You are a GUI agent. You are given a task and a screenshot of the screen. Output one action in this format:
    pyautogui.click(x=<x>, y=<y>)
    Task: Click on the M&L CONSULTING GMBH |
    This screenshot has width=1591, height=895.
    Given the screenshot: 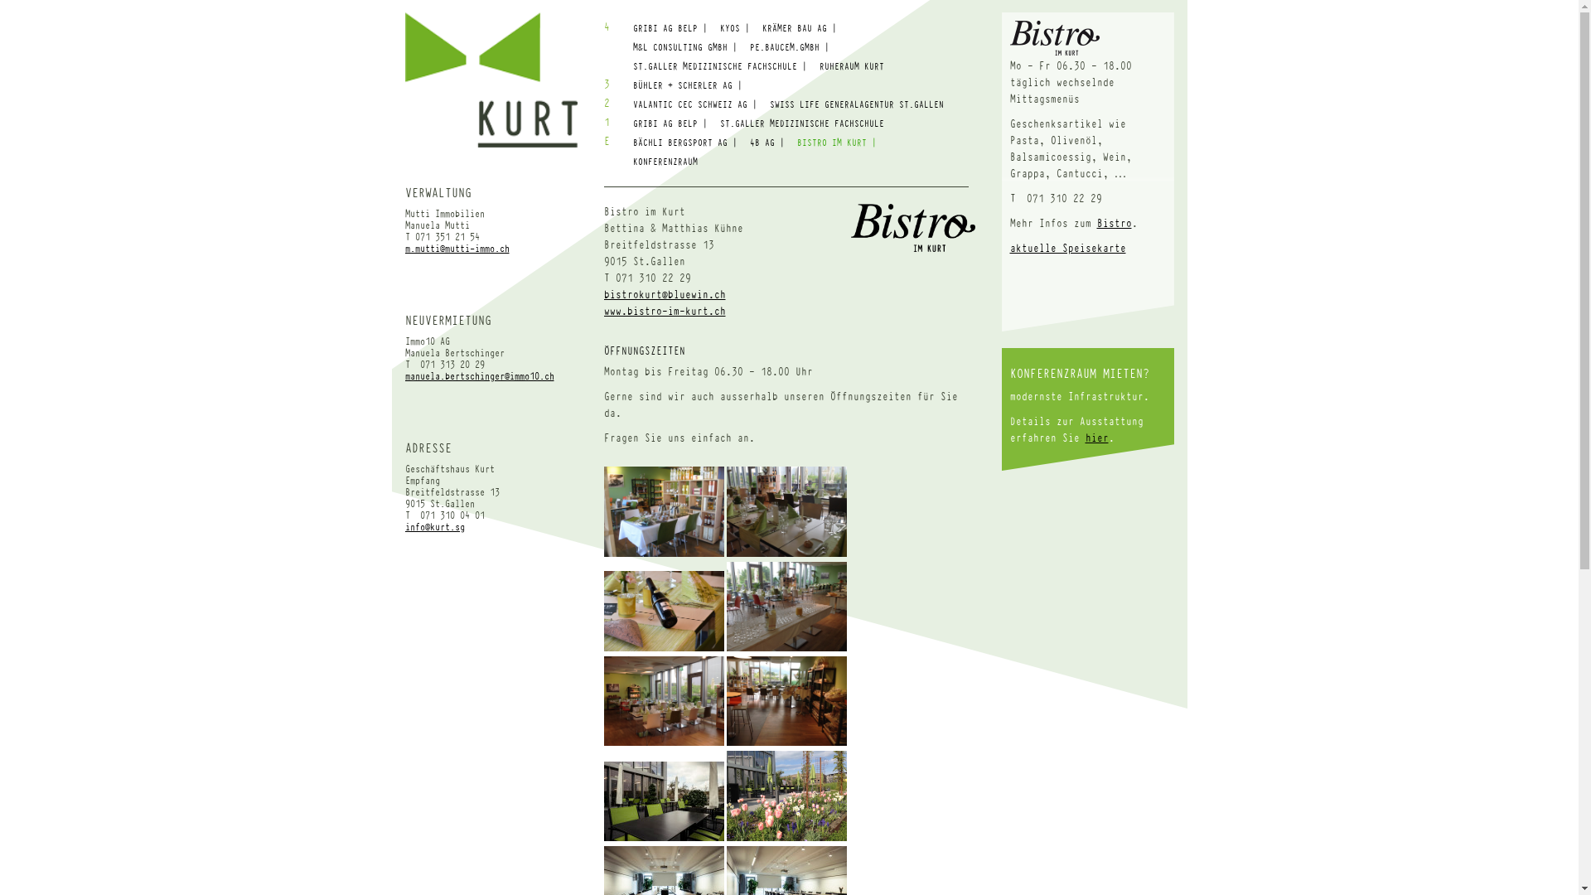 What is the action you would take?
    pyautogui.click(x=685, y=48)
    